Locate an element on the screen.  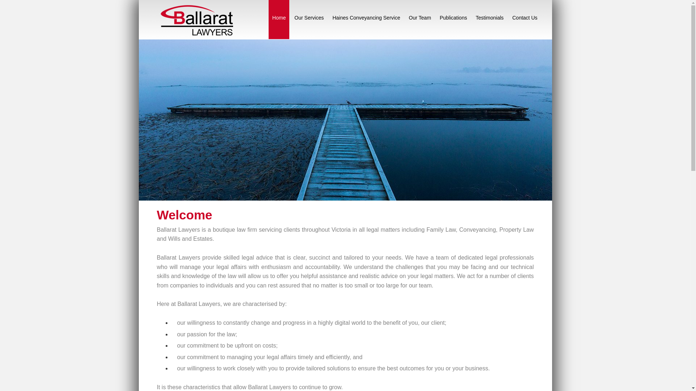
Our Services is located at coordinates (309, 20).